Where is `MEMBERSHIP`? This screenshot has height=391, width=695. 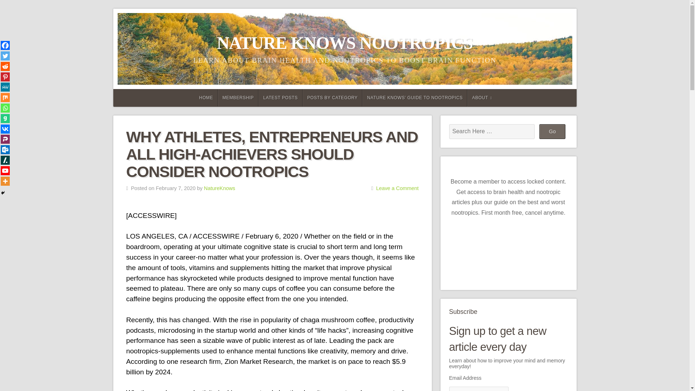 MEMBERSHIP is located at coordinates (238, 98).